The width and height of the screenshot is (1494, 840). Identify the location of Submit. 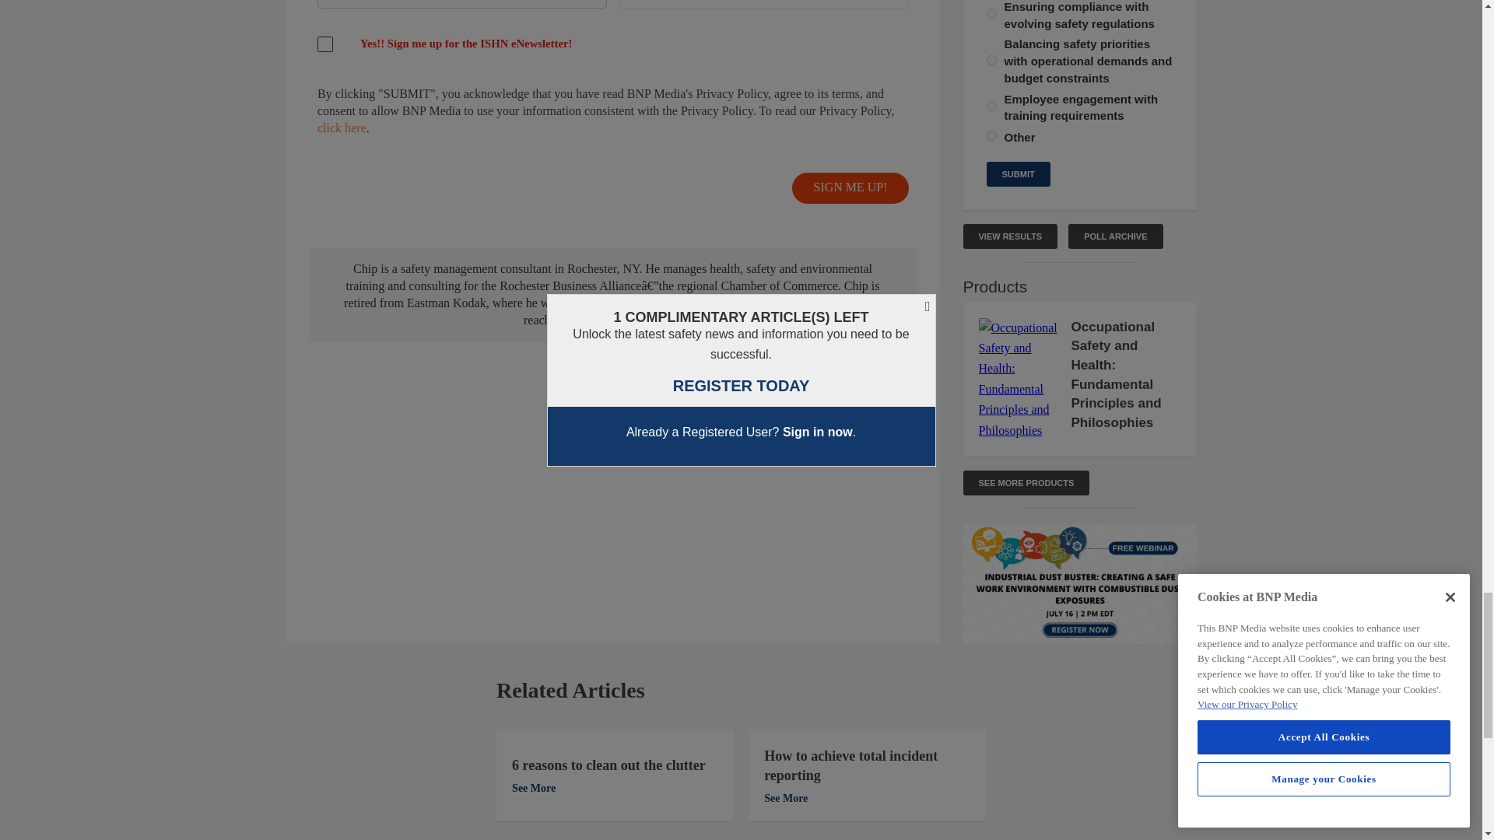
(1018, 174).